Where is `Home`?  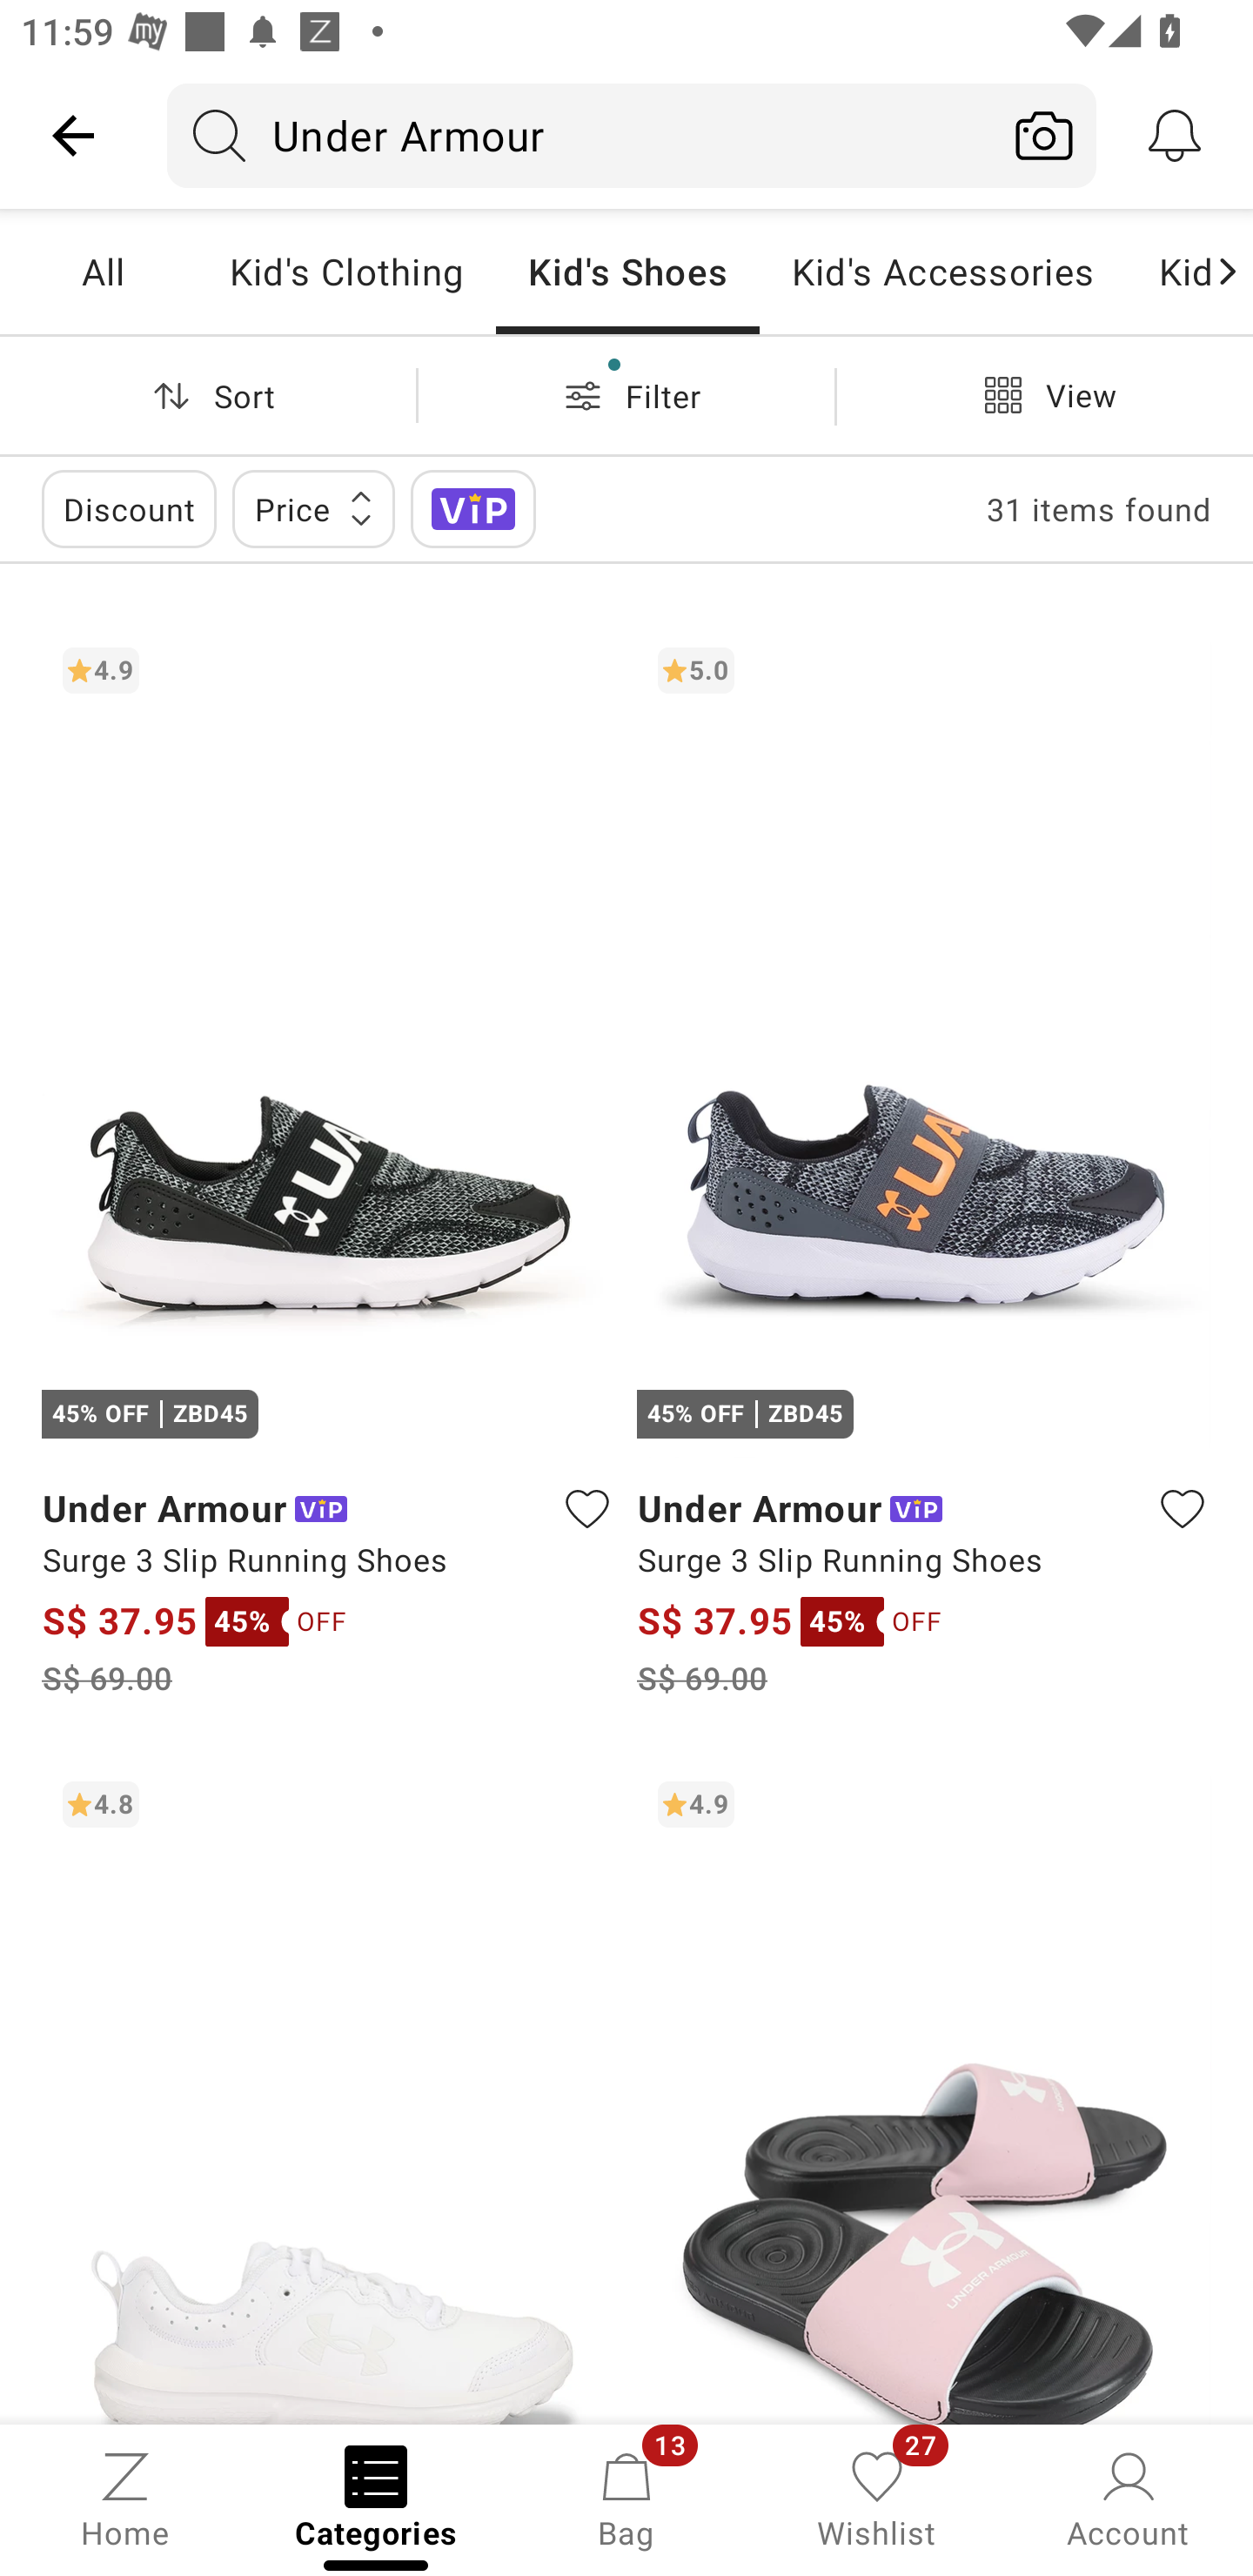 Home is located at coordinates (125, 2498).